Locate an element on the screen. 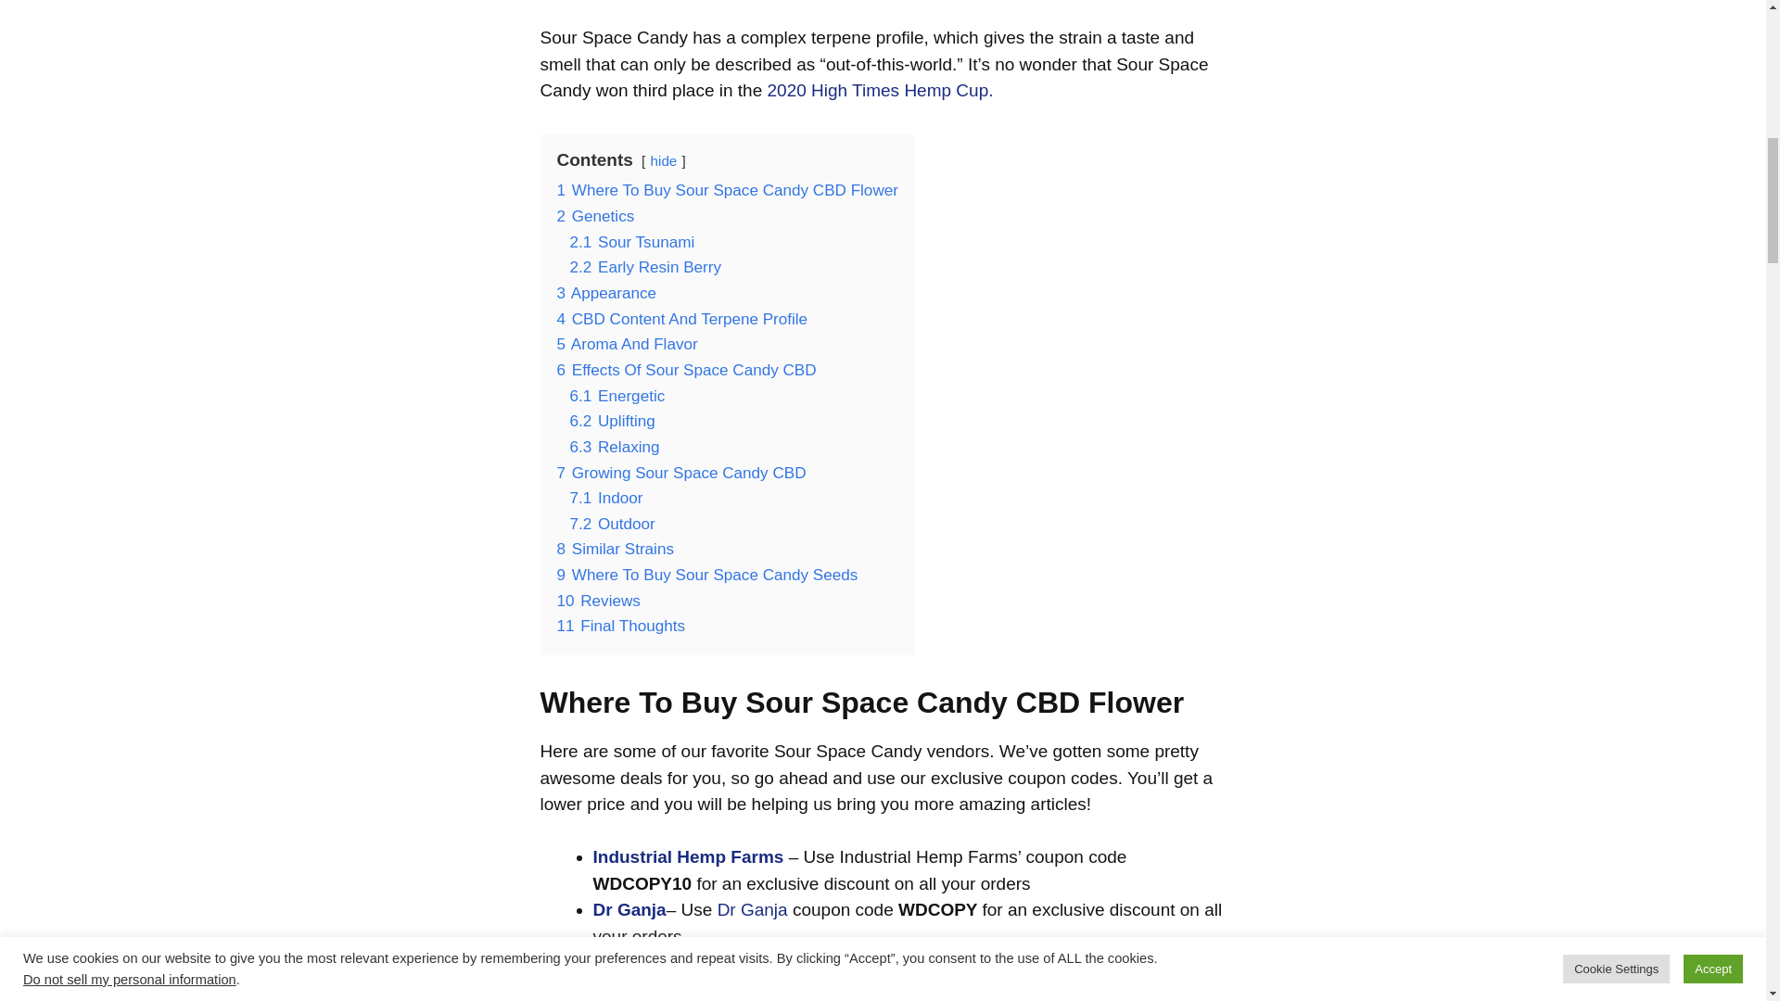  hide is located at coordinates (664, 161).